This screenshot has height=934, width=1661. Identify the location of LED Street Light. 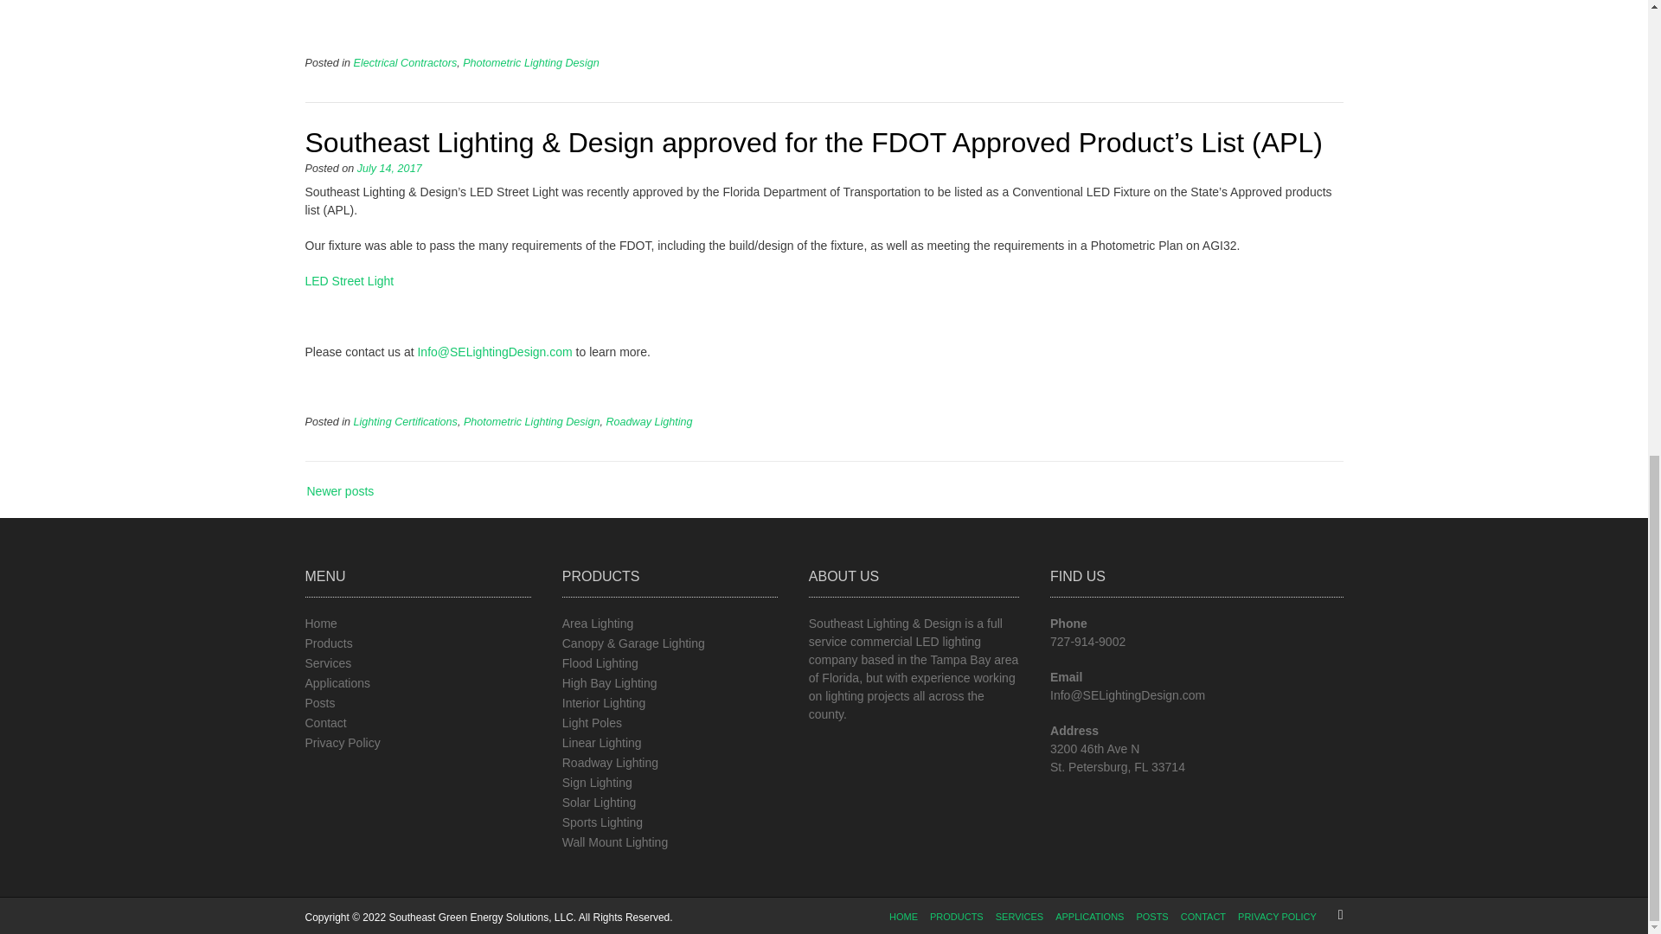
(349, 280).